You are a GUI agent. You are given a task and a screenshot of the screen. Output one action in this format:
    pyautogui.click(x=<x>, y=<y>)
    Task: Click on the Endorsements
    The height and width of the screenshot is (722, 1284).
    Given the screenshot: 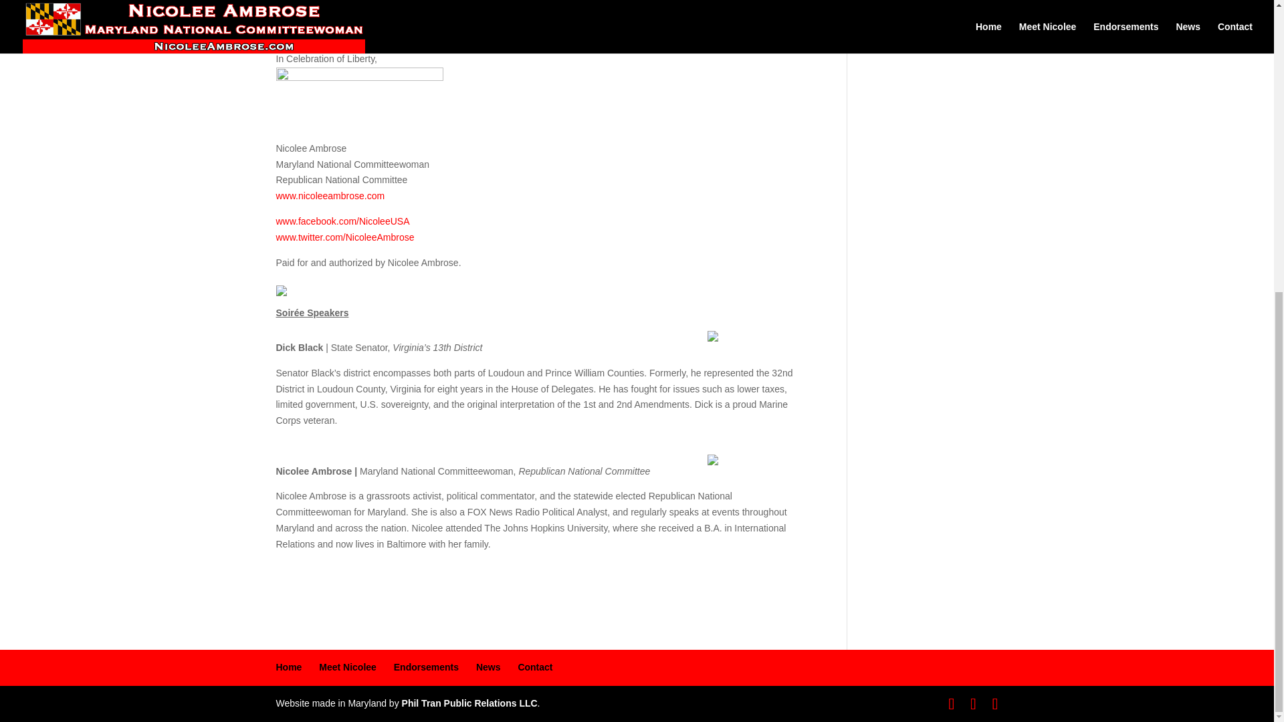 What is the action you would take?
    pyautogui.click(x=426, y=667)
    